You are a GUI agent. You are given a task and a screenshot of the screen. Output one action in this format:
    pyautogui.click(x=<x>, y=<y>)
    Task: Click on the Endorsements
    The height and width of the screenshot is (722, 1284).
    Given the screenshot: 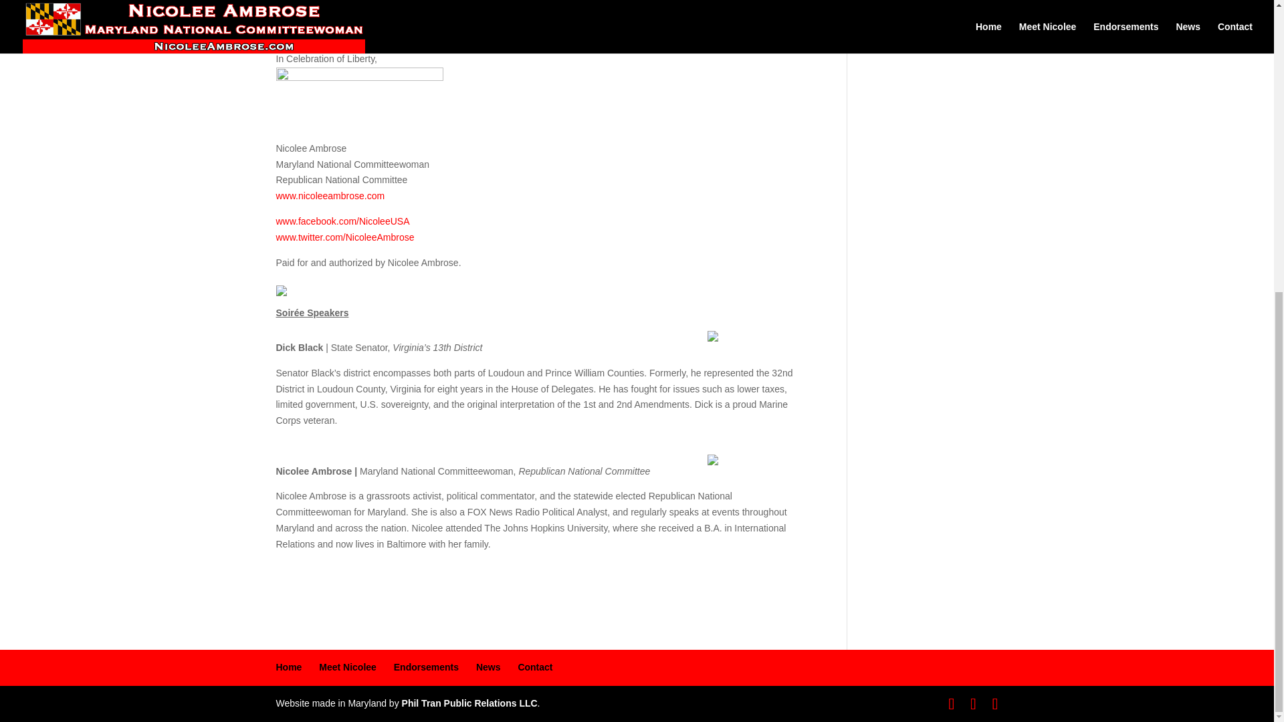 What is the action you would take?
    pyautogui.click(x=426, y=667)
    